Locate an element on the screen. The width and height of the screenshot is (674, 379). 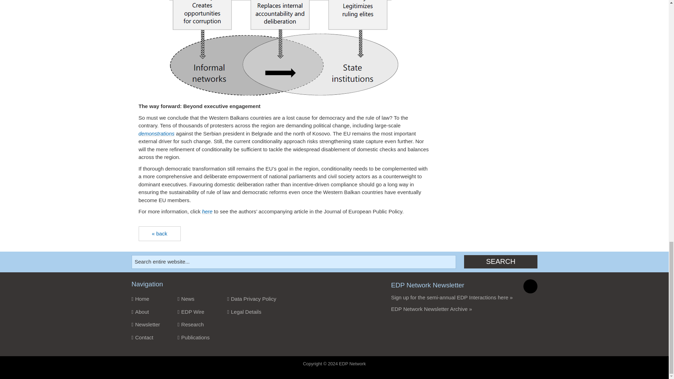
Contact is located at coordinates (145, 338).